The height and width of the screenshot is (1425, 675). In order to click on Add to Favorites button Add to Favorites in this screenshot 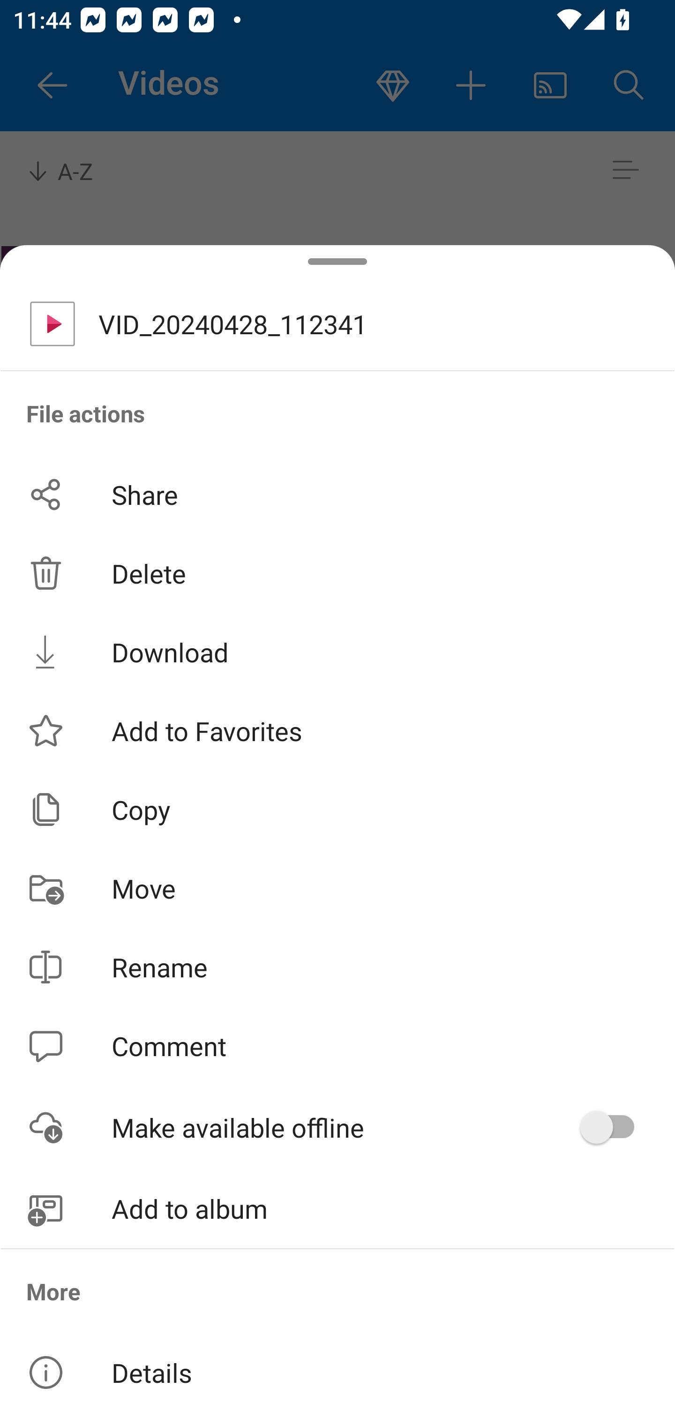, I will do `click(337, 730)`.